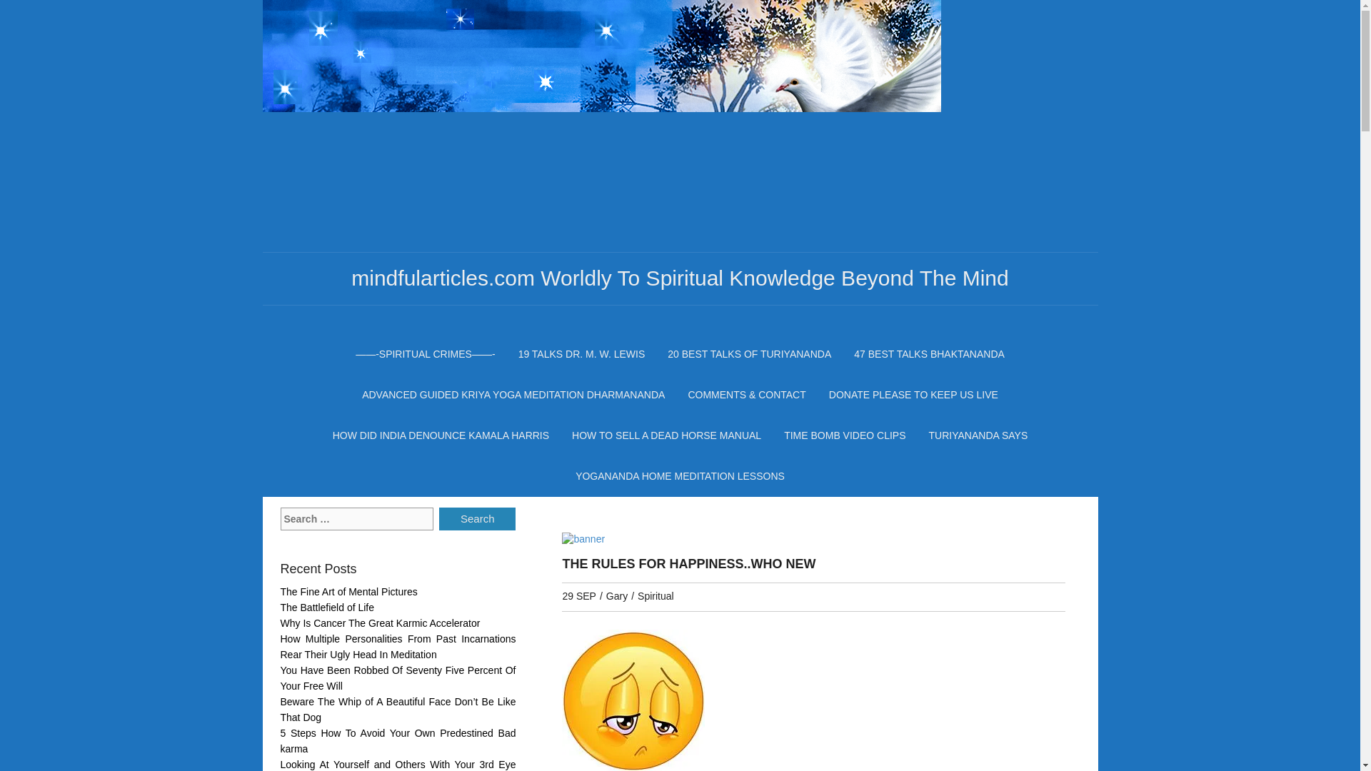 This screenshot has height=771, width=1371. What do you see at coordinates (667, 434) in the screenshot?
I see `HOW TO SELL A DEAD HORSE MANUAL` at bounding box center [667, 434].